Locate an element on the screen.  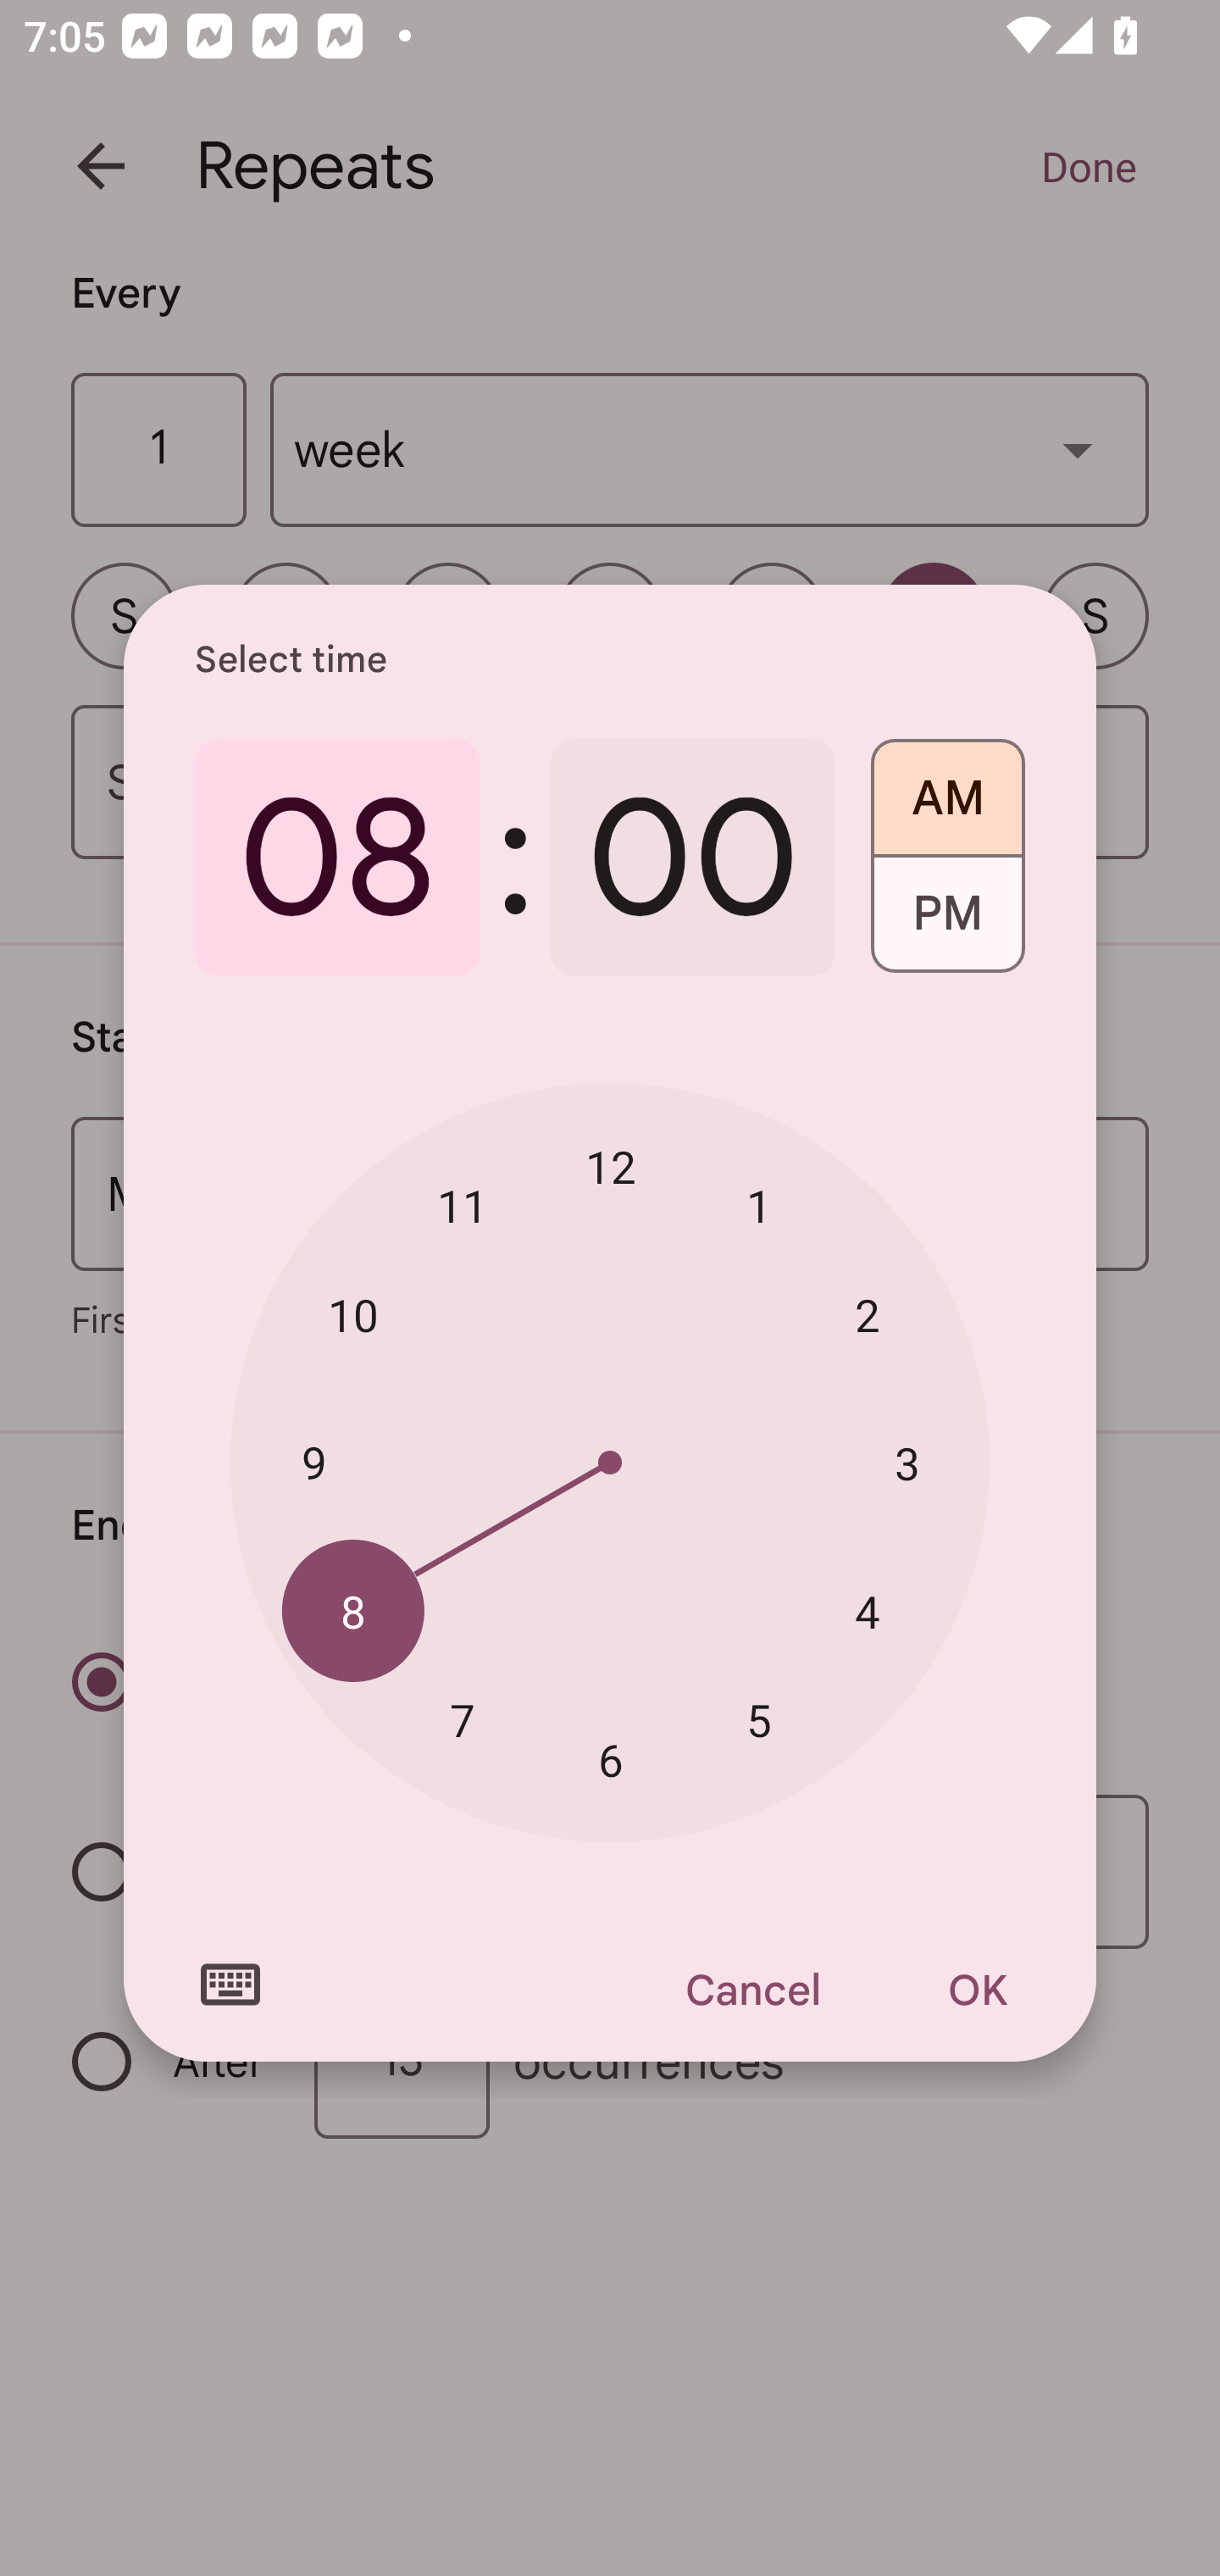
10 10 o'clock is located at coordinates (352, 1315).